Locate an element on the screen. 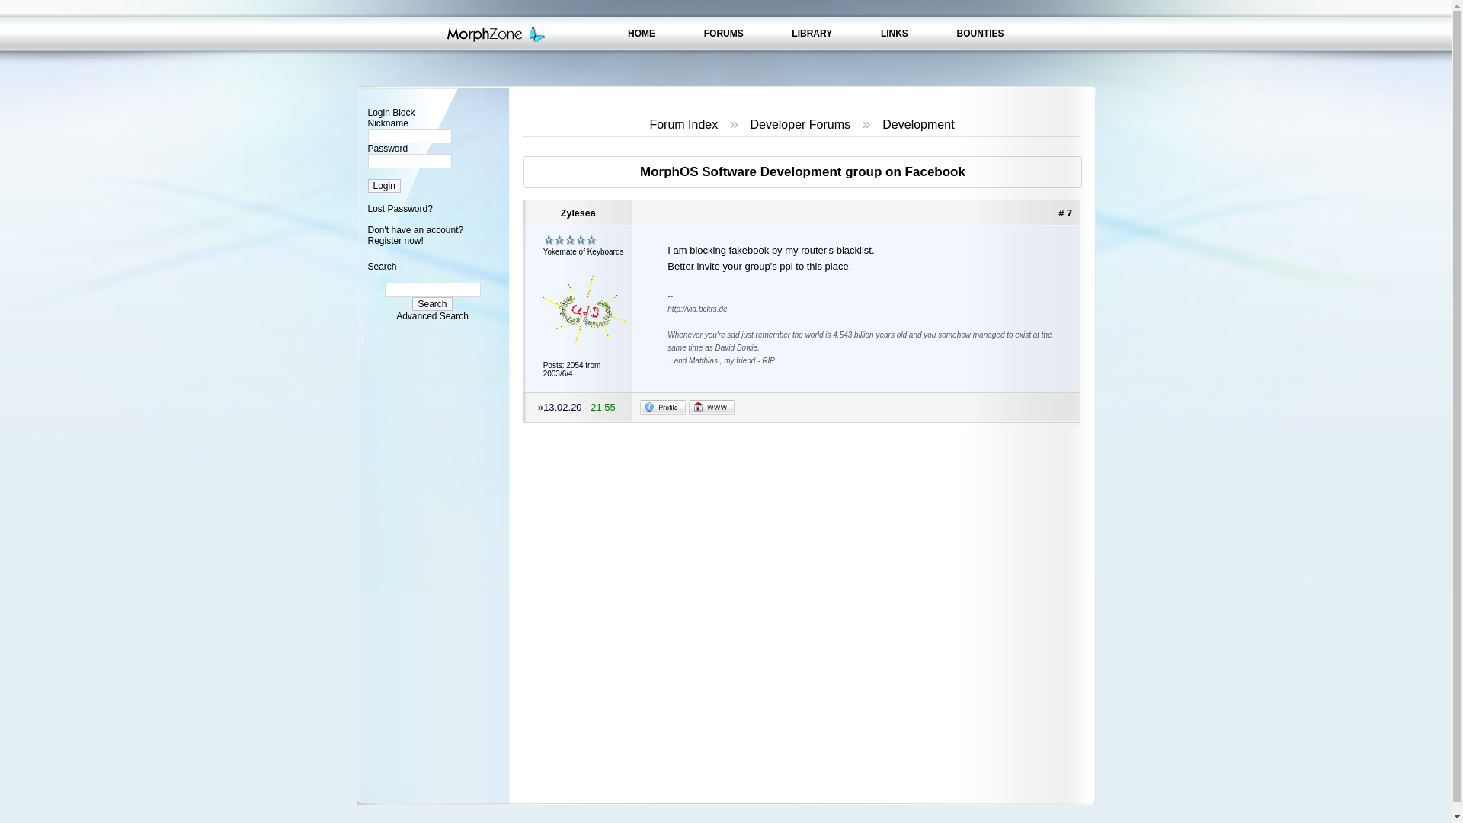  Search is located at coordinates (432, 303).